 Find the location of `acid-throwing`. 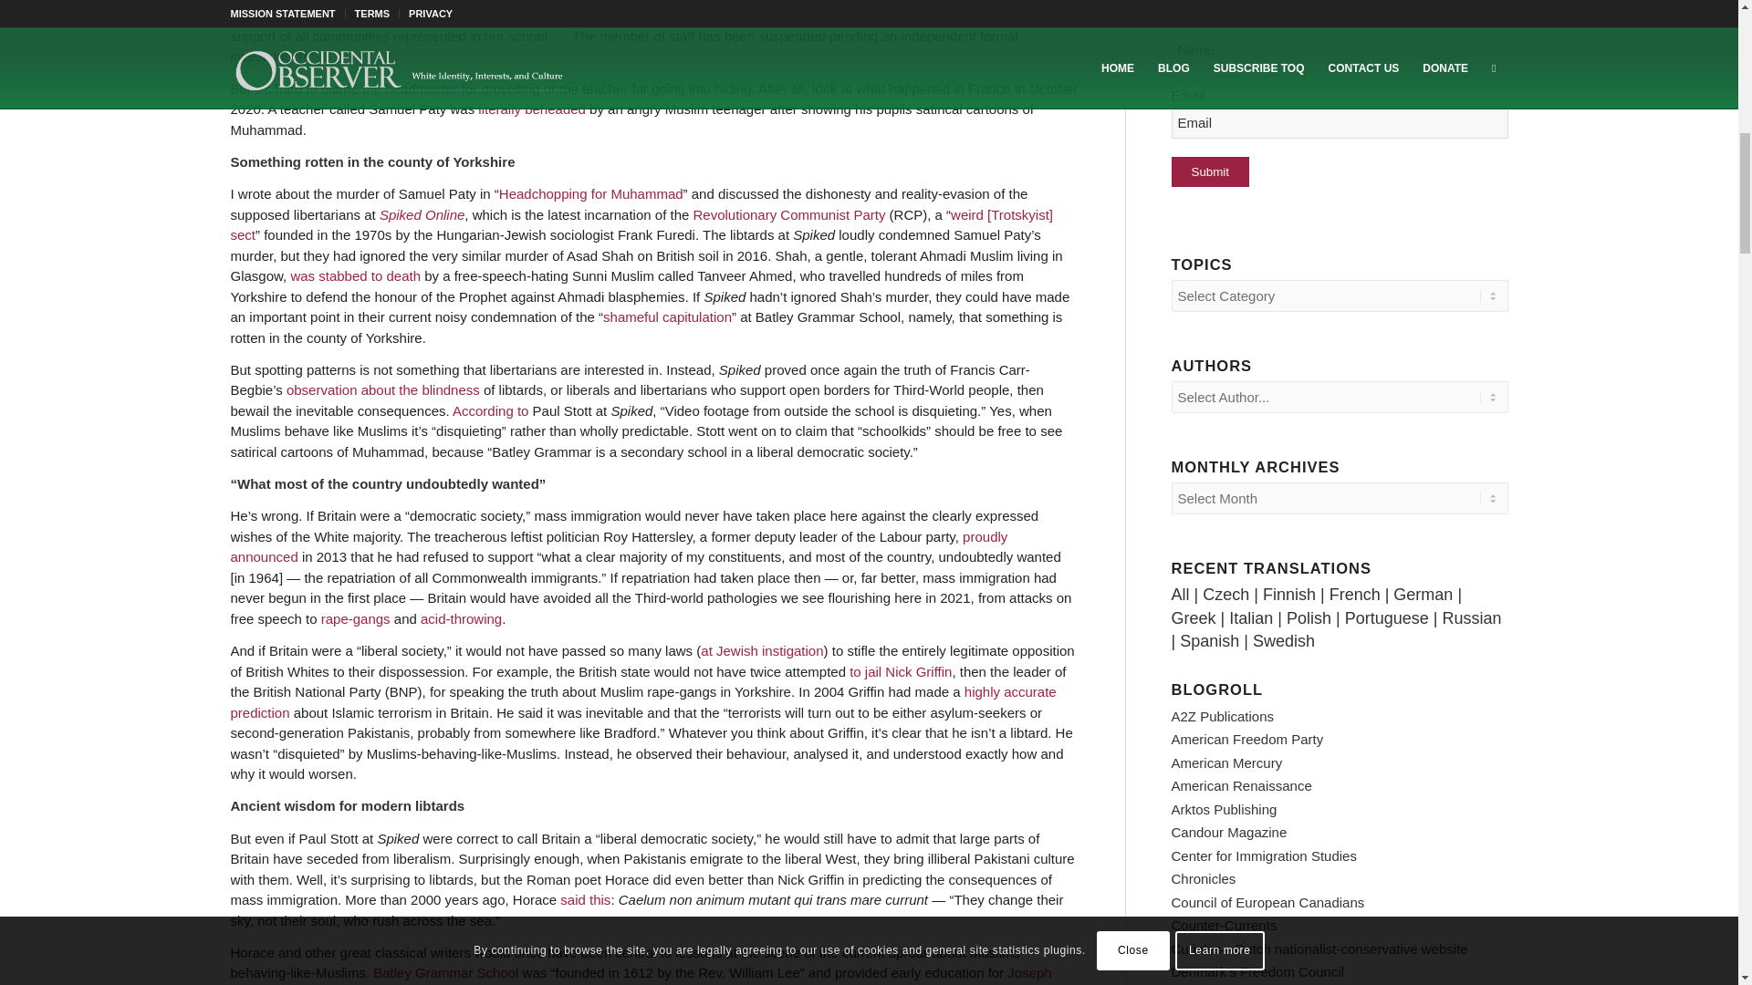

acid-throwing is located at coordinates (460, 618).